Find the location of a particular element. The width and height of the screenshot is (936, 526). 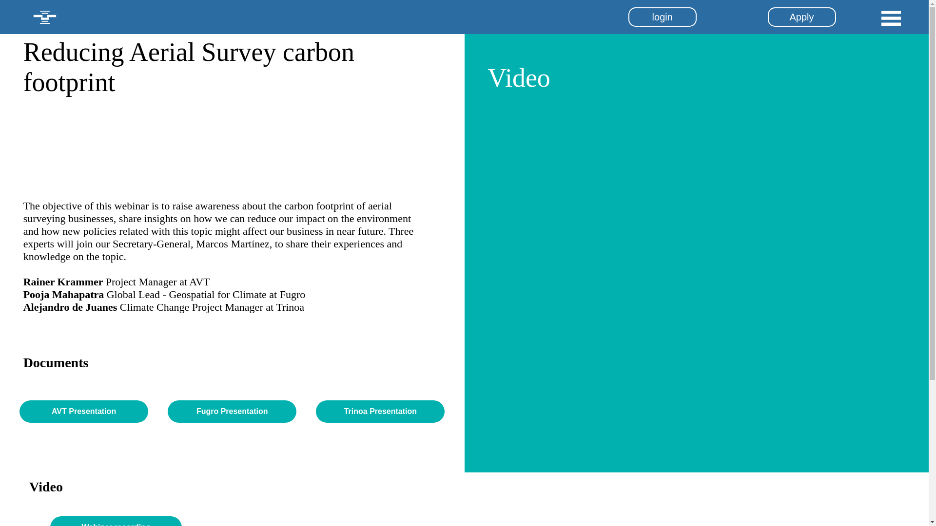

Fugro Presentation is located at coordinates (232, 411).